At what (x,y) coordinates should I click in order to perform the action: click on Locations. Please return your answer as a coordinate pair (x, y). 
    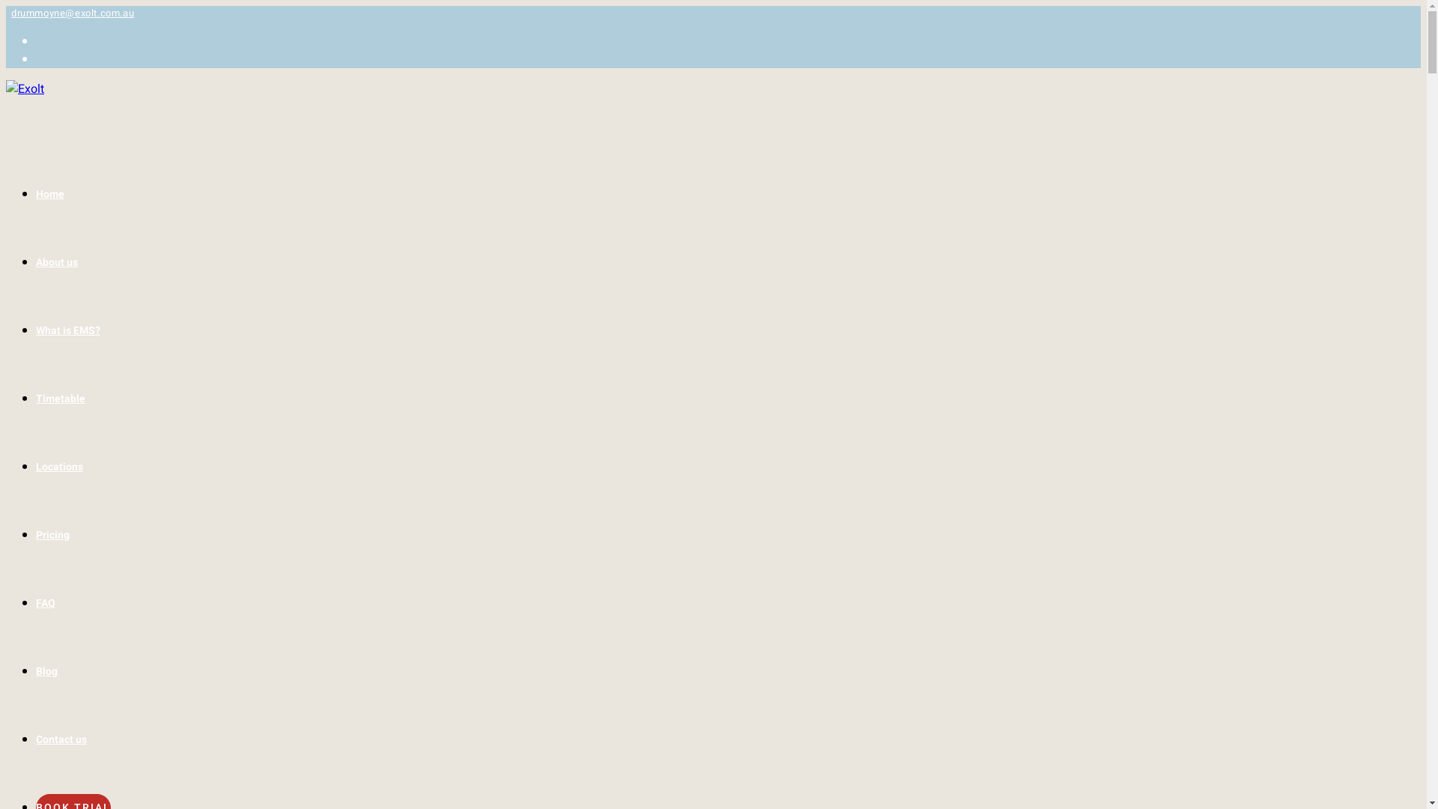
    Looking at the image, I should click on (60, 467).